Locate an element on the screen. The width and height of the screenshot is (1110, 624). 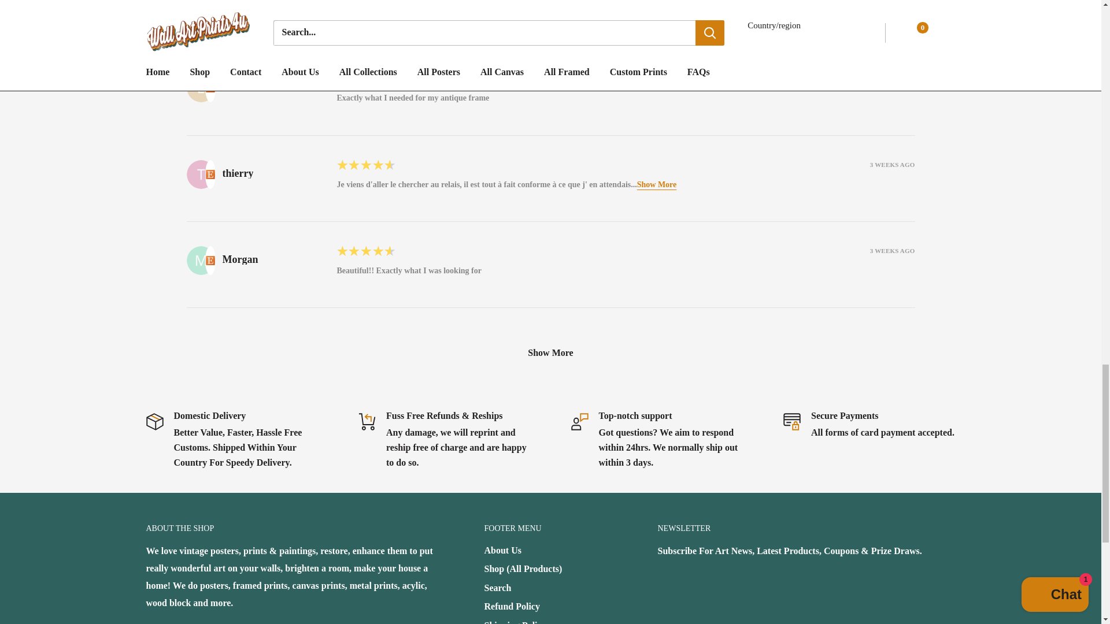
This review was originally posted on Etsy. is located at coordinates (209, 8).